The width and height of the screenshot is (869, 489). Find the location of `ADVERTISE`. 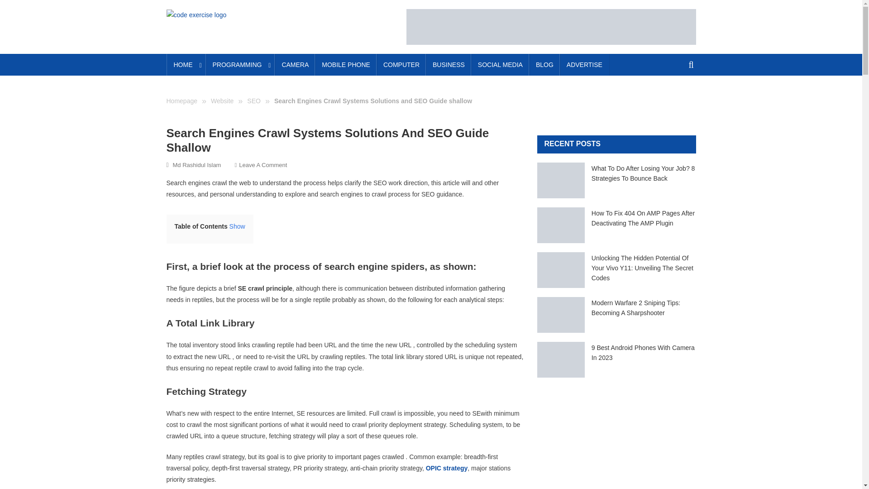

ADVERTISE is located at coordinates (585, 64).